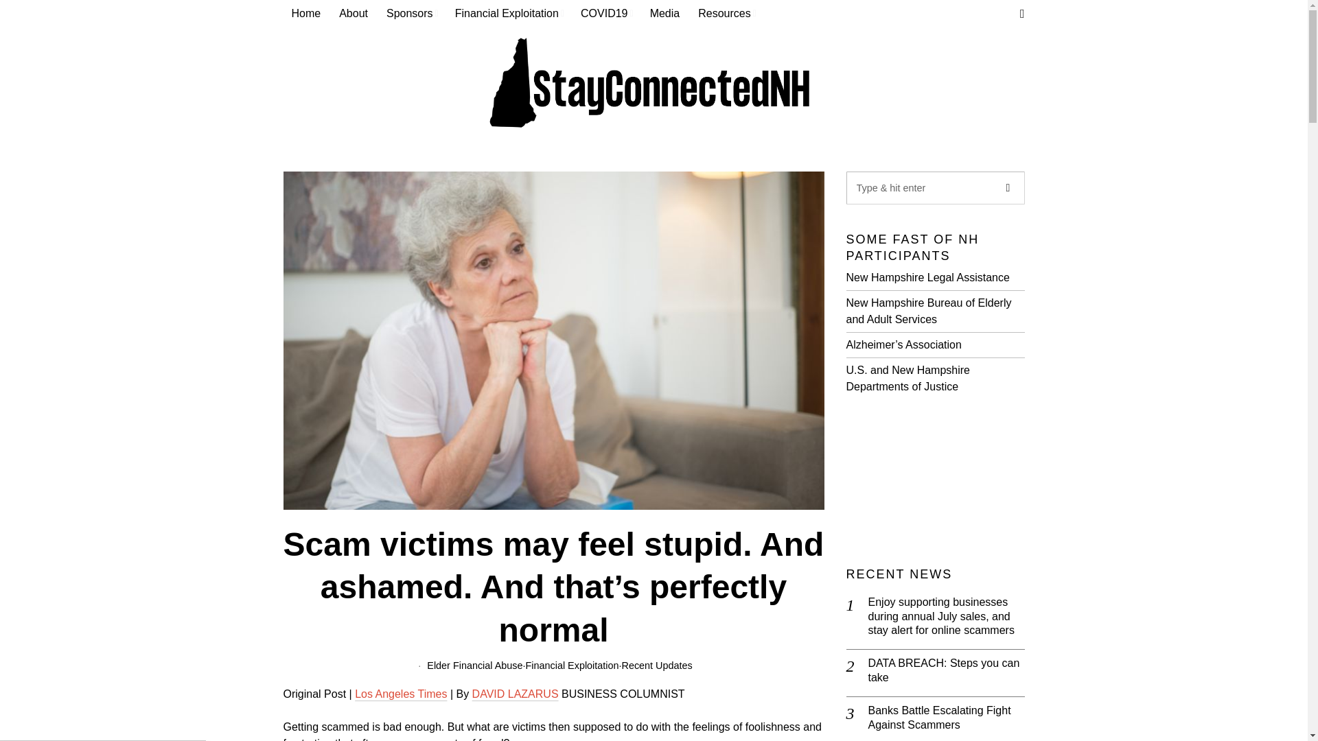 The height and width of the screenshot is (741, 1318). Describe the element at coordinates (306, 14) in the screenshot. I see `Home` at that location.